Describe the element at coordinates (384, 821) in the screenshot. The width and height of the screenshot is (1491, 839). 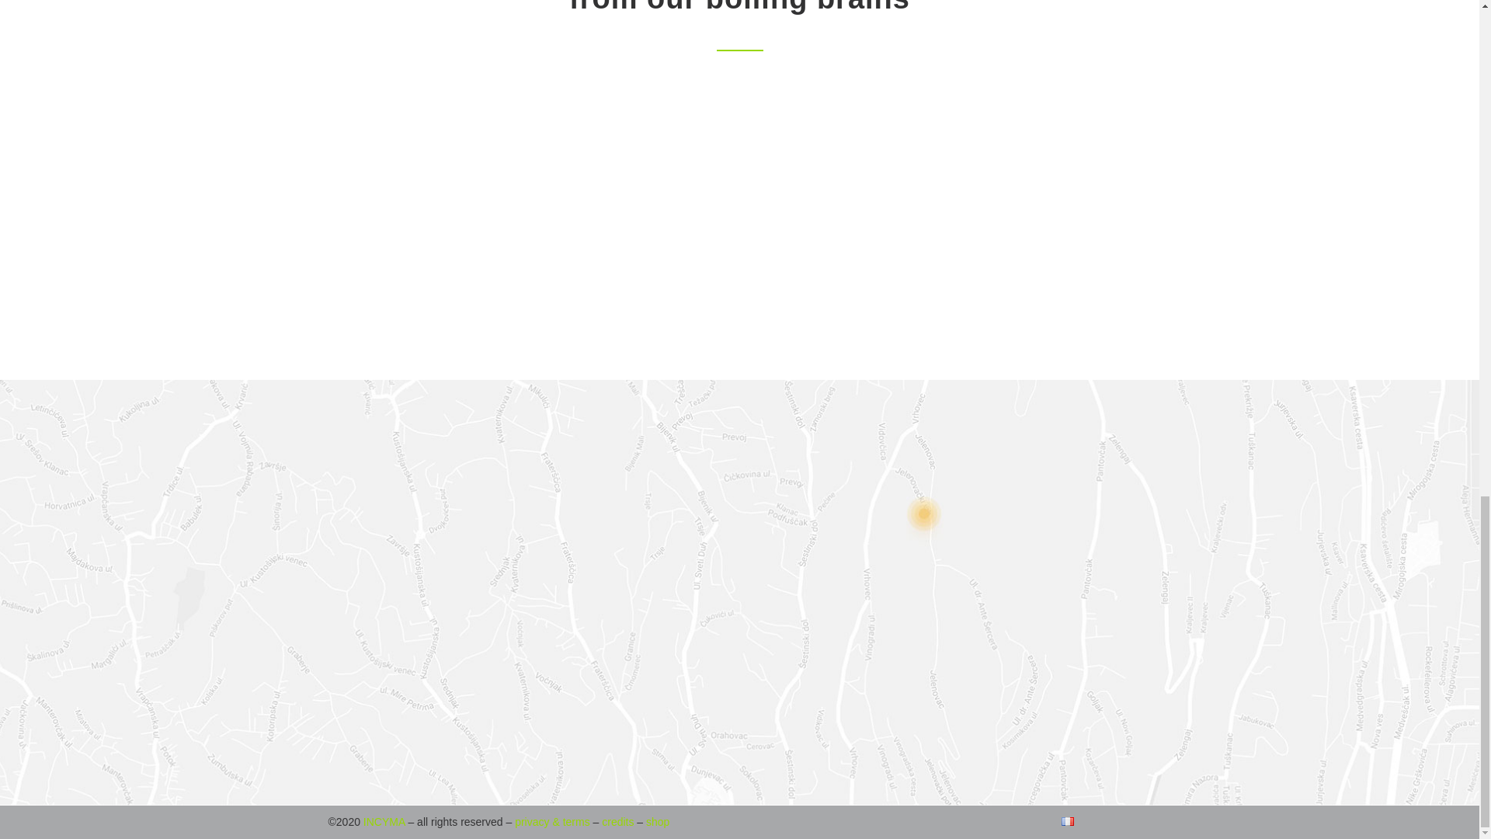
I see `INCYMA` at that location.